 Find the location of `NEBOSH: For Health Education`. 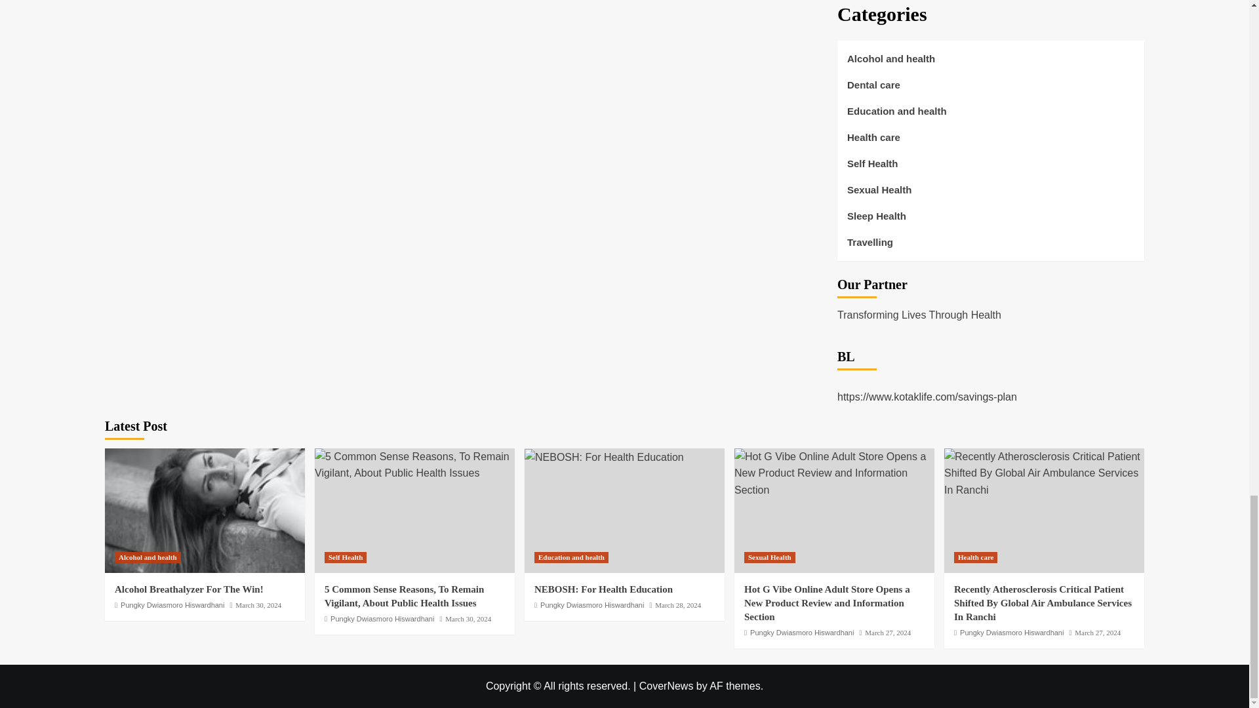

NEBOSH: For Health Education is located at coordinates (604, 457).